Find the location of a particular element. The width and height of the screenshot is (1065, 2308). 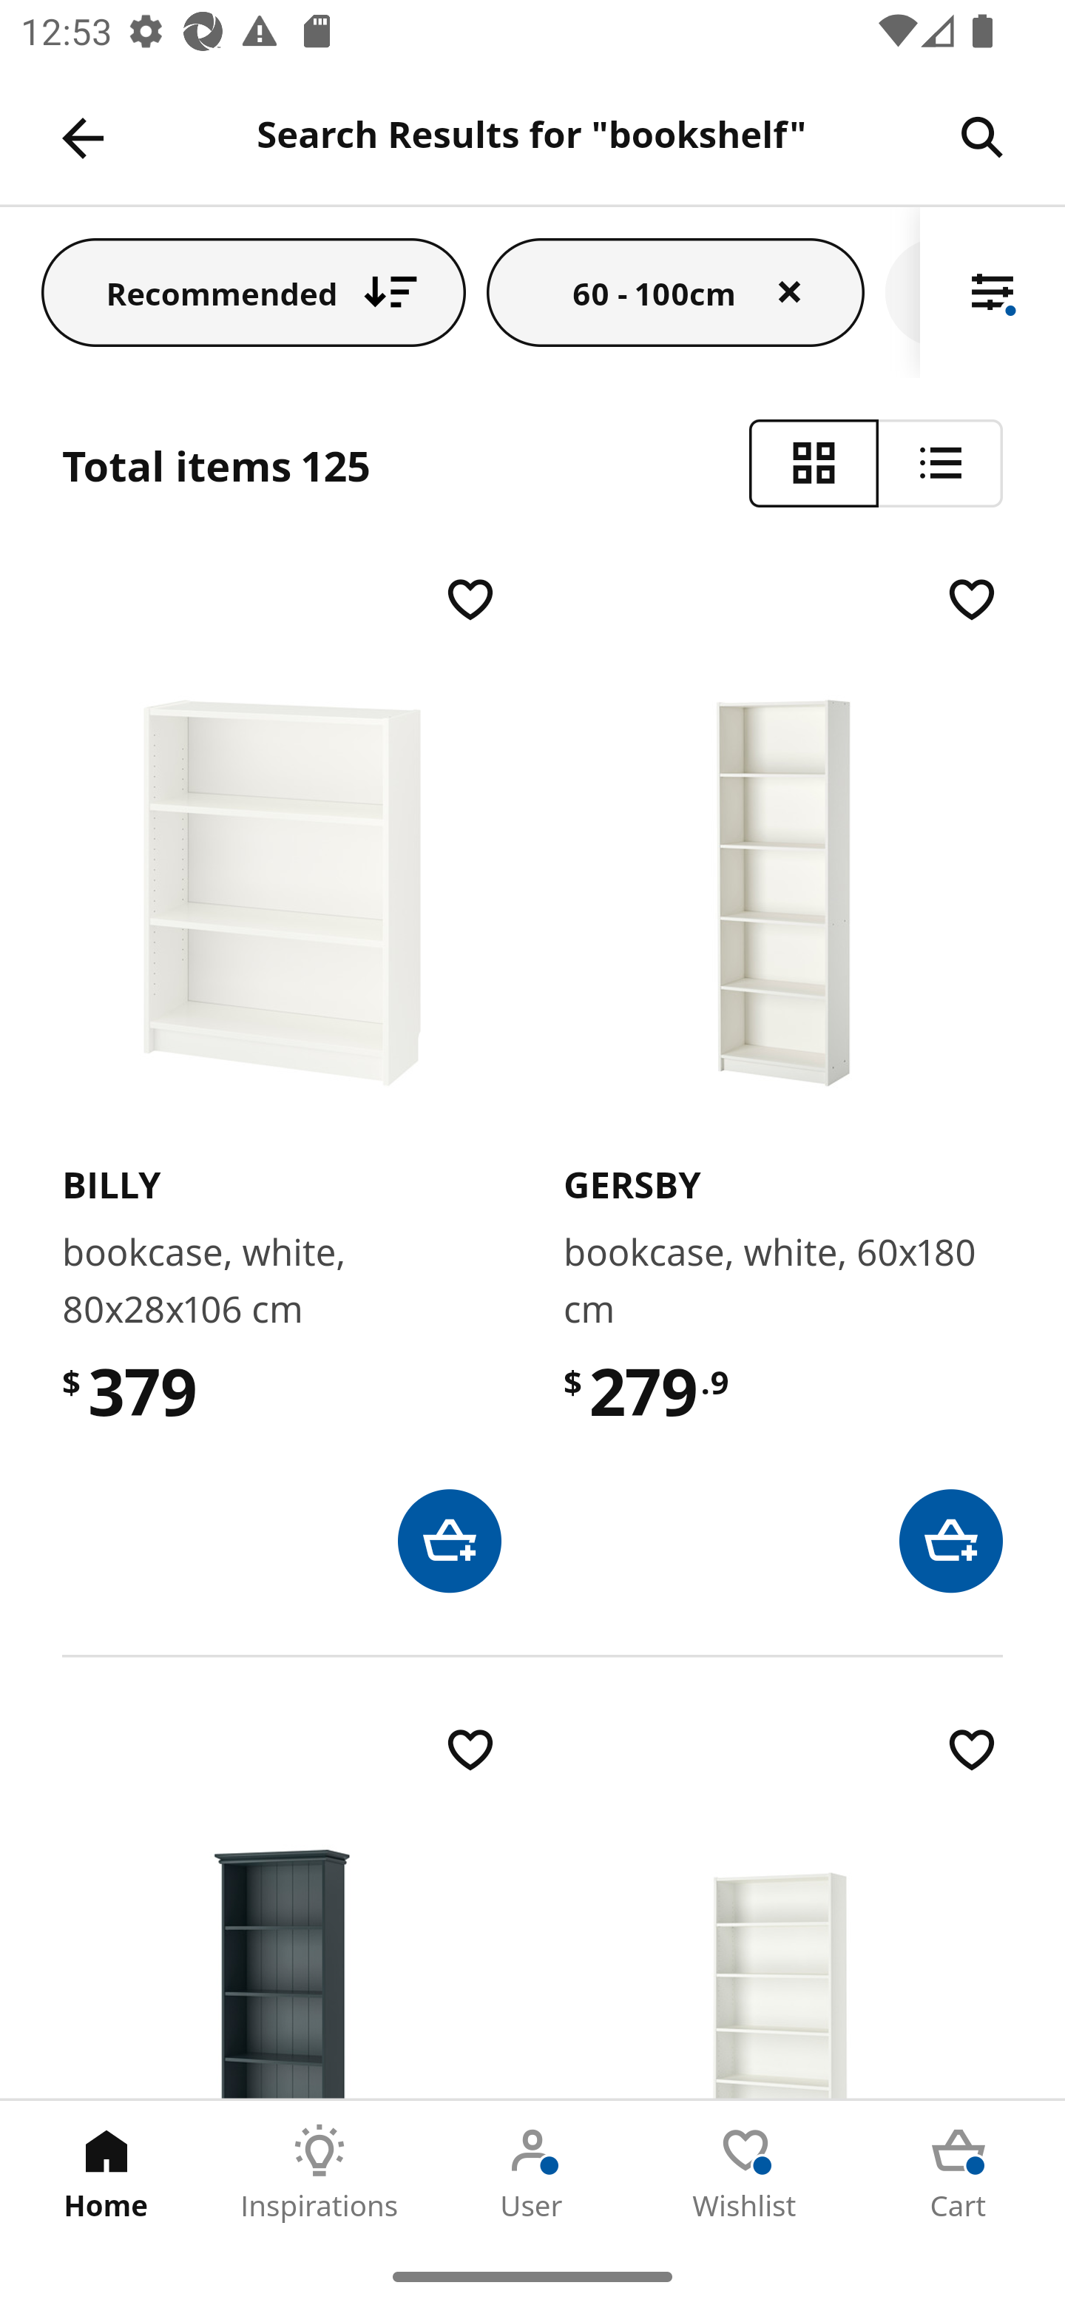

​G​E​R​S​B​Y​
bookcase, white, 60x180 cm
$
279
.9 is located at coordinates (782, 1081).